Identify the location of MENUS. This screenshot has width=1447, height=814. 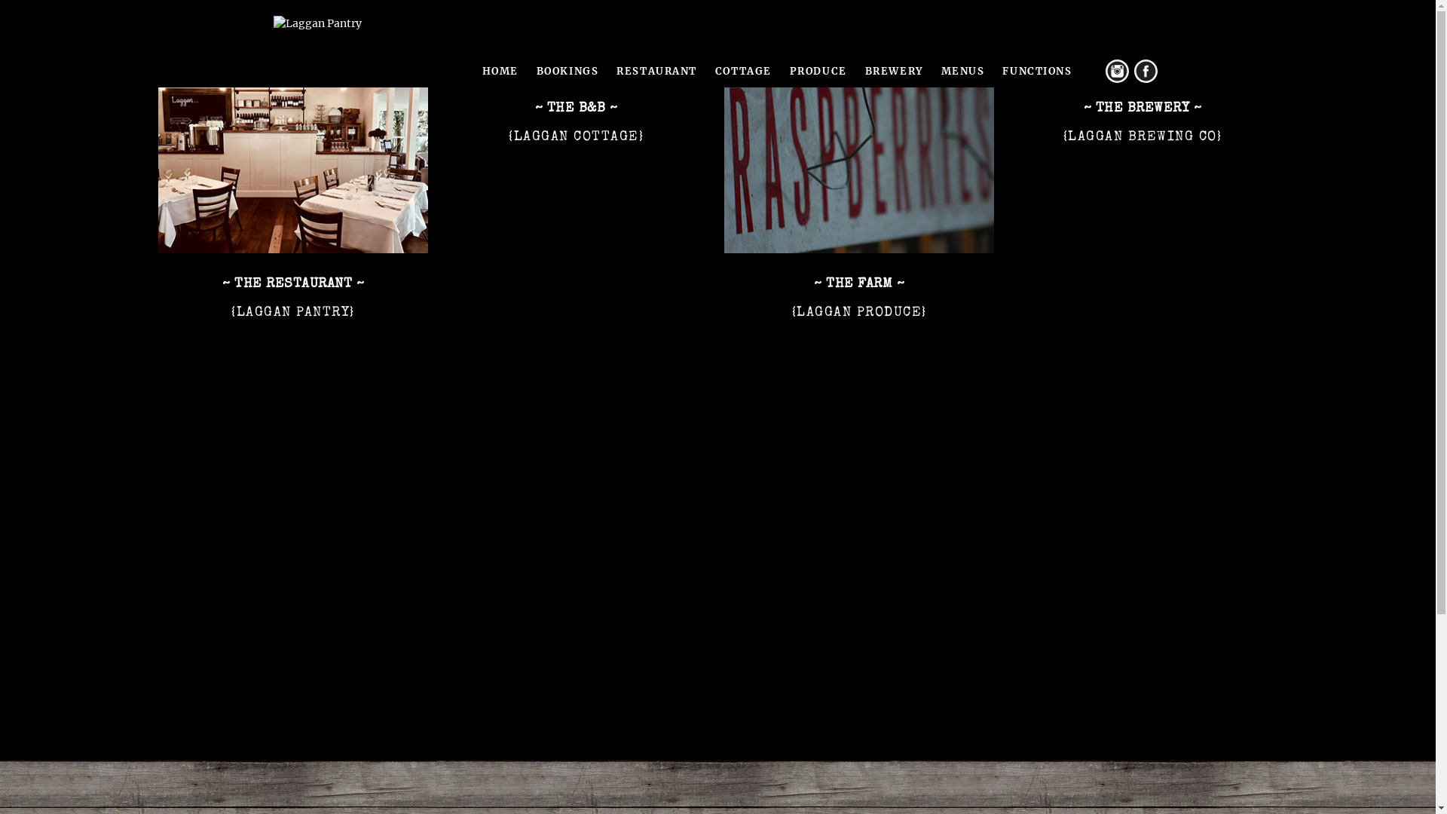
(963, 72).